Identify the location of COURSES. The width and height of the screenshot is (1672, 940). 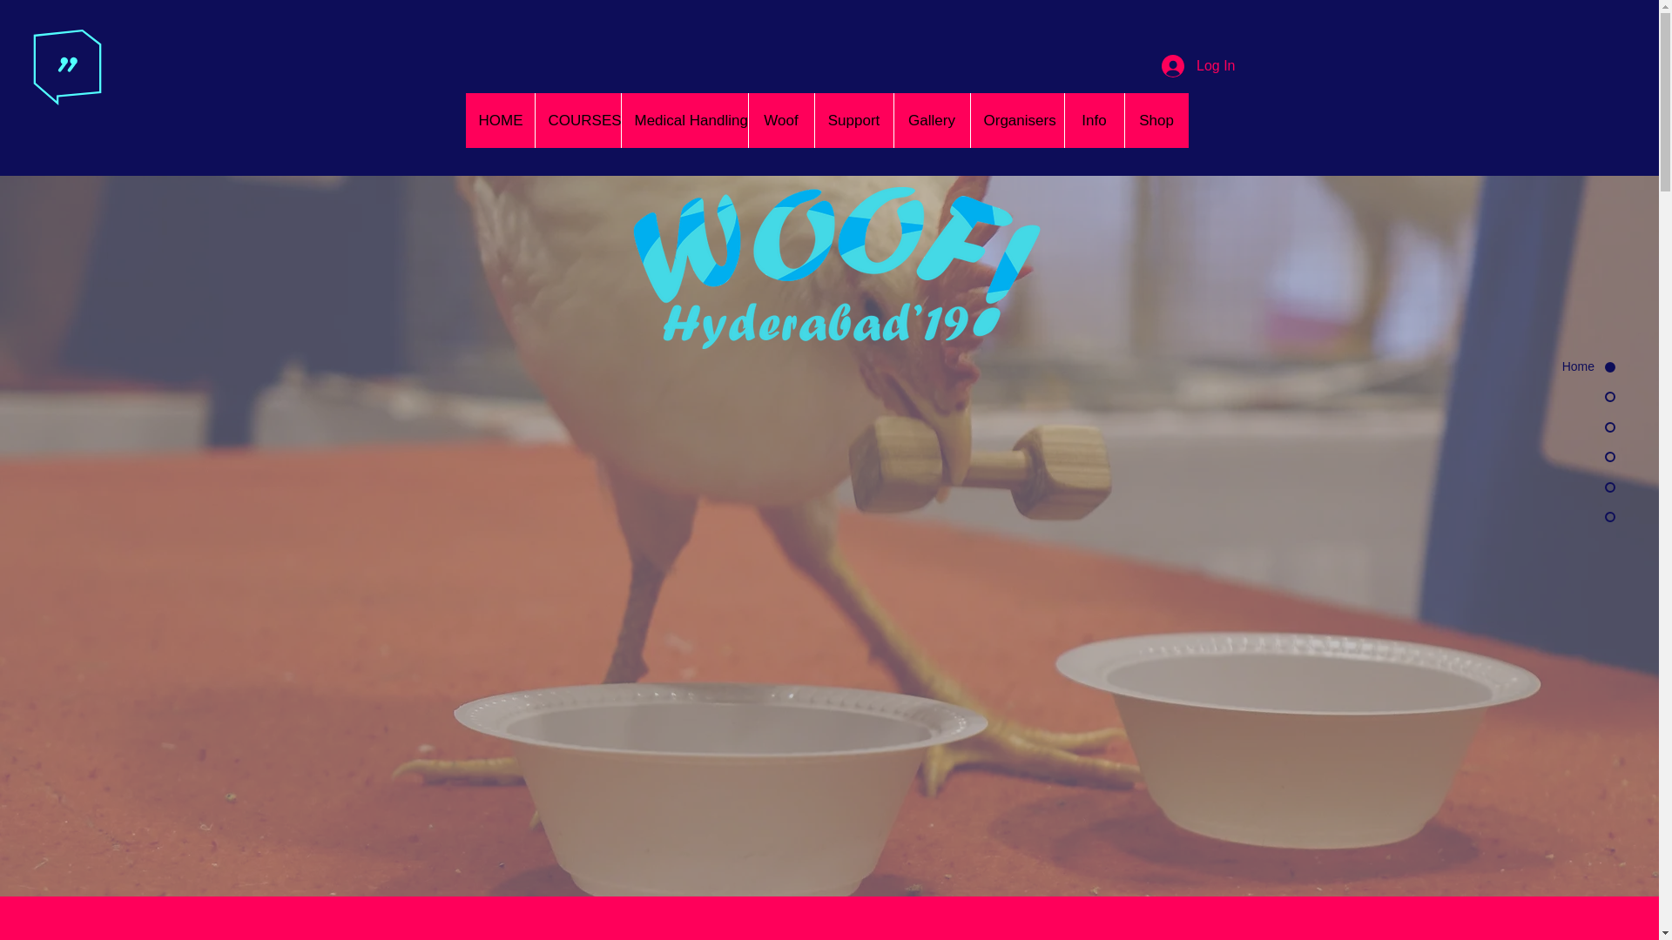
(577, 120).